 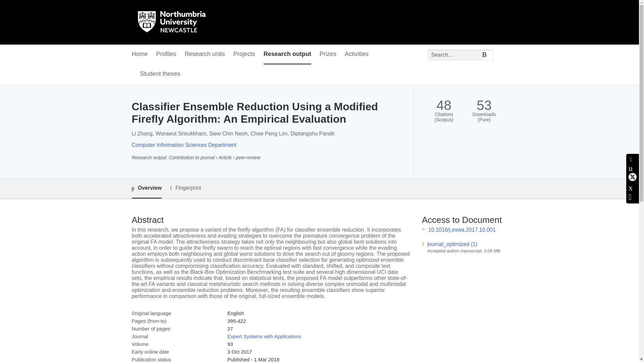 What do you see at coordinates (176, 22) in the screenshot?
I see `Northumbria University Research Portal Home` at bounding box center [176, 22].